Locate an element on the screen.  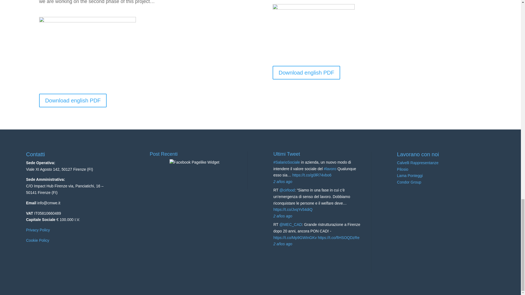
Cookie Policy is located at coordinates (37, 240).